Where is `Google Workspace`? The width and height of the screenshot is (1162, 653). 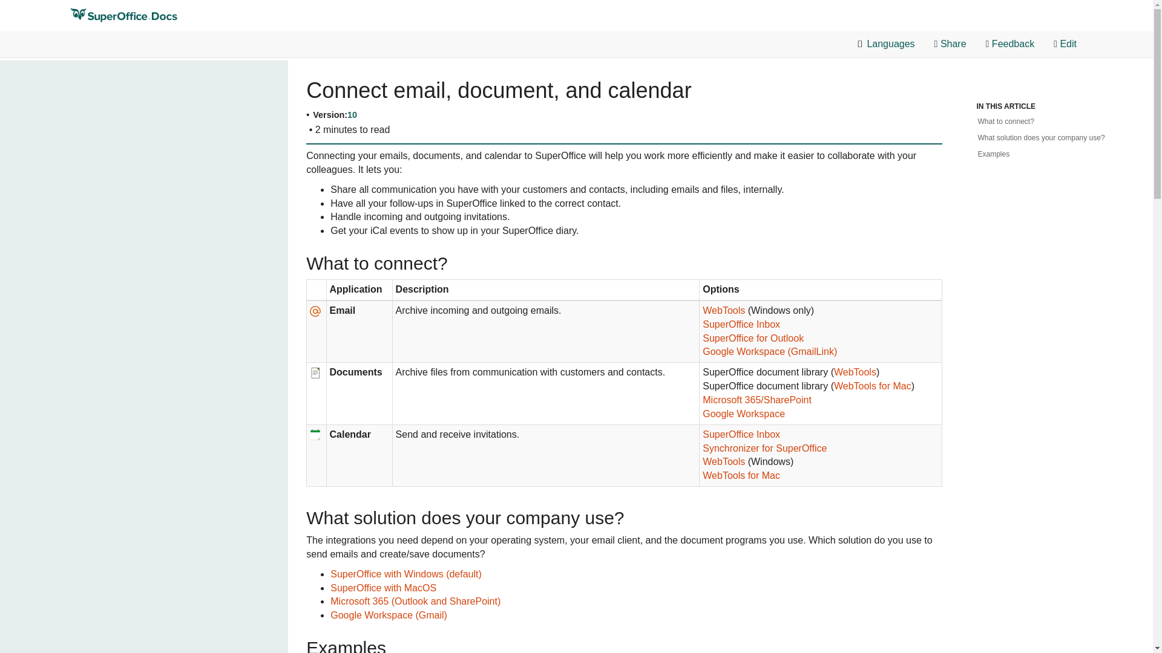
Google Workspace is located at coordinates (744, 414).